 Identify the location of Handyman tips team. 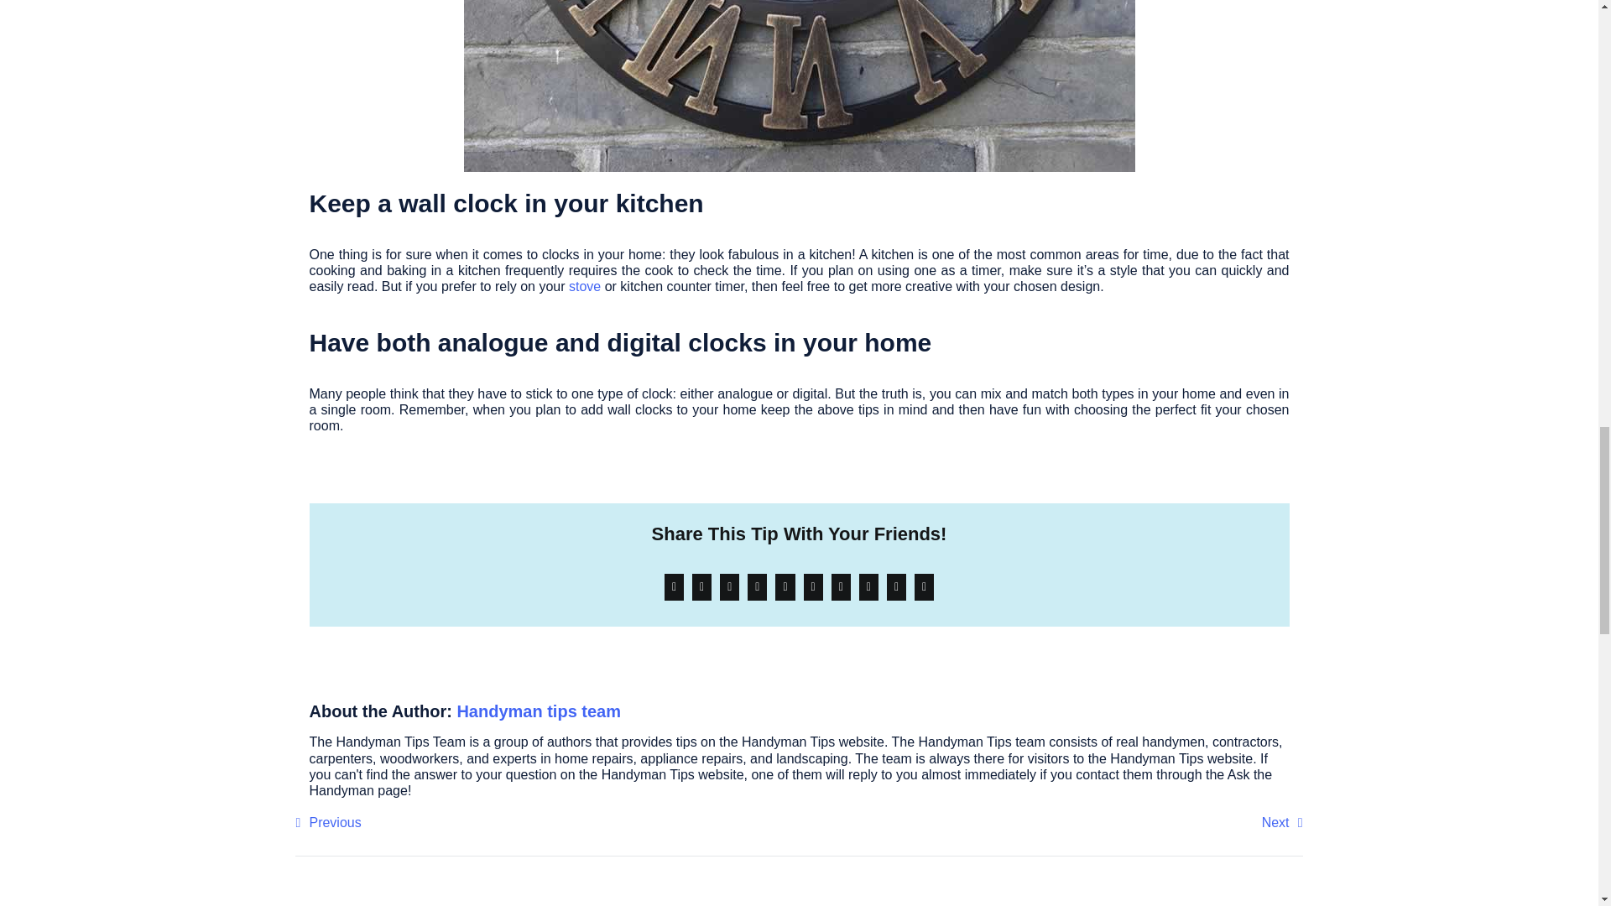
(538, 711).